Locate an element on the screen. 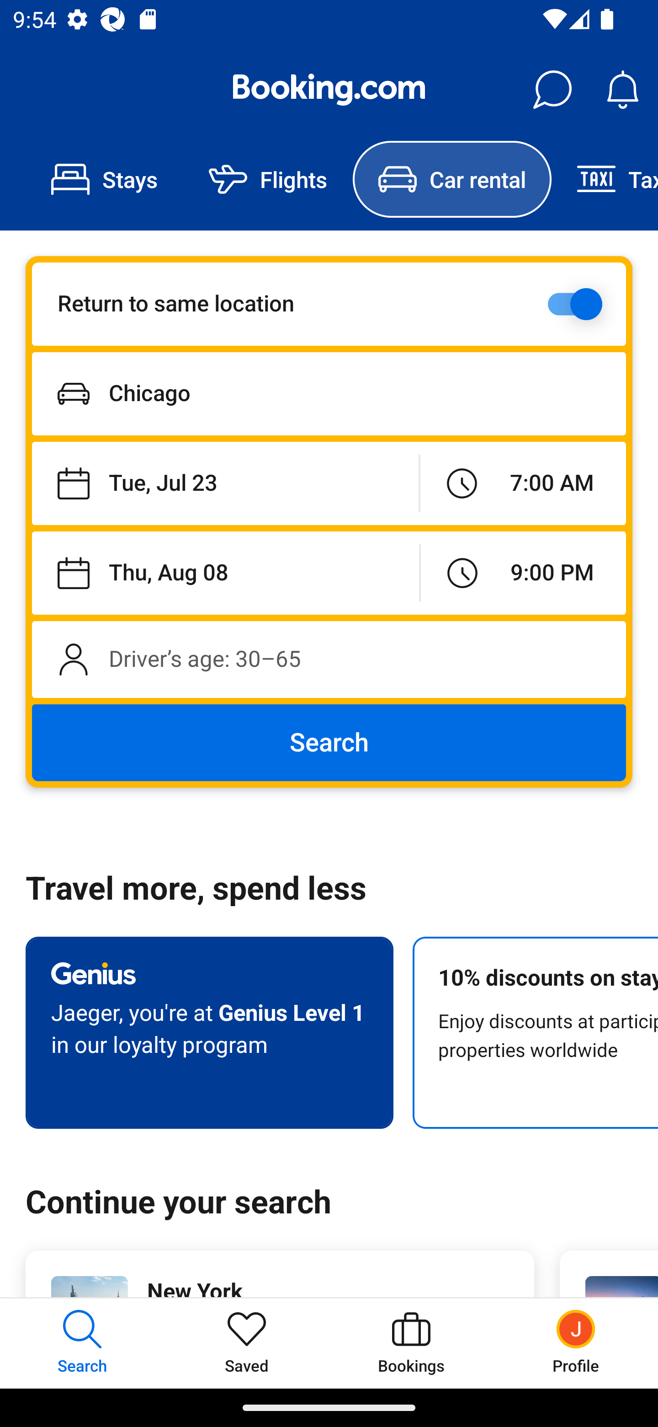  Flights is located at coordinates (268, 179).